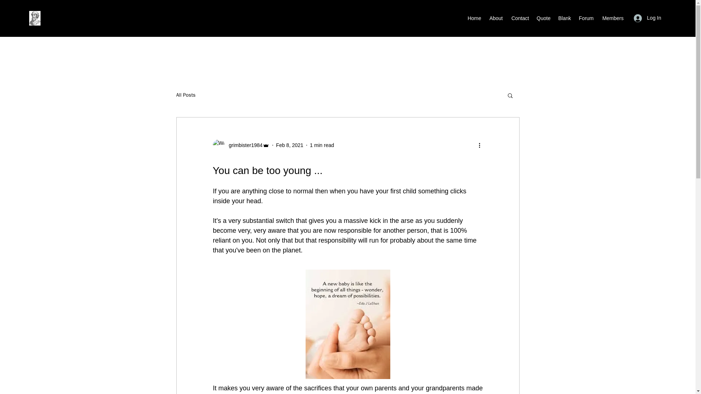  Describe the element at coordinates (185, 95) in the screenshot. I see `All Posts` at that location.